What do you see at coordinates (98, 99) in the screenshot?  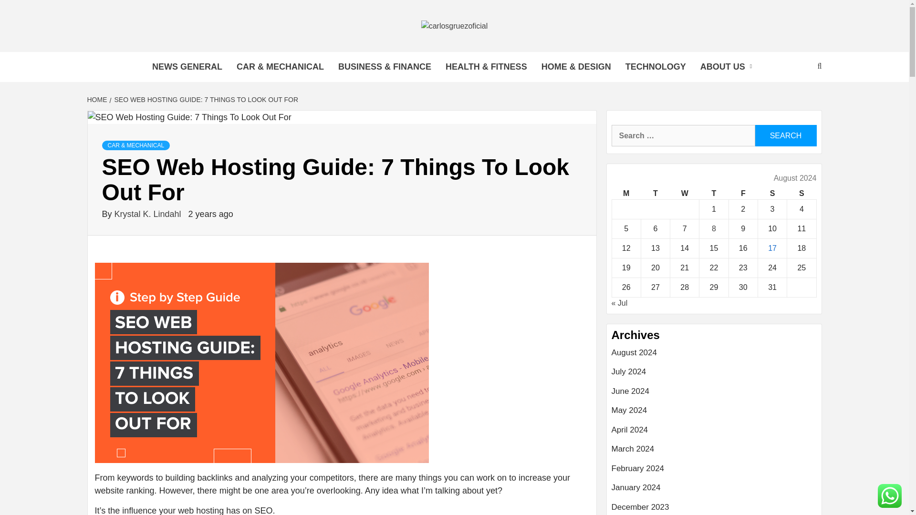 I see `HOME` at bounding box center [98, 99].